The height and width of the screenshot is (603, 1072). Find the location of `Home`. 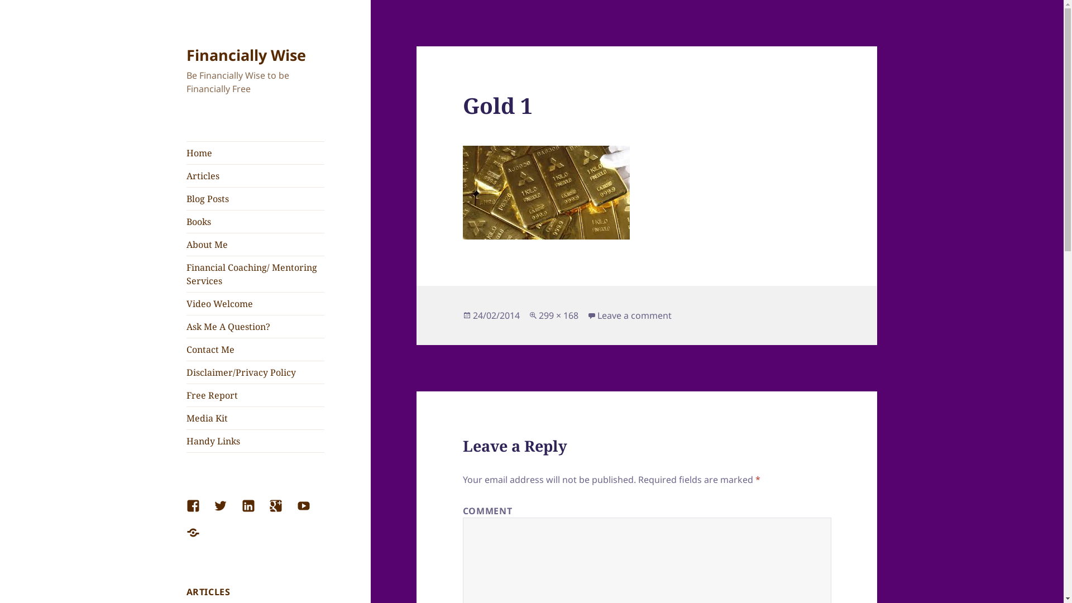

Home is located at coordinates (256, 153).